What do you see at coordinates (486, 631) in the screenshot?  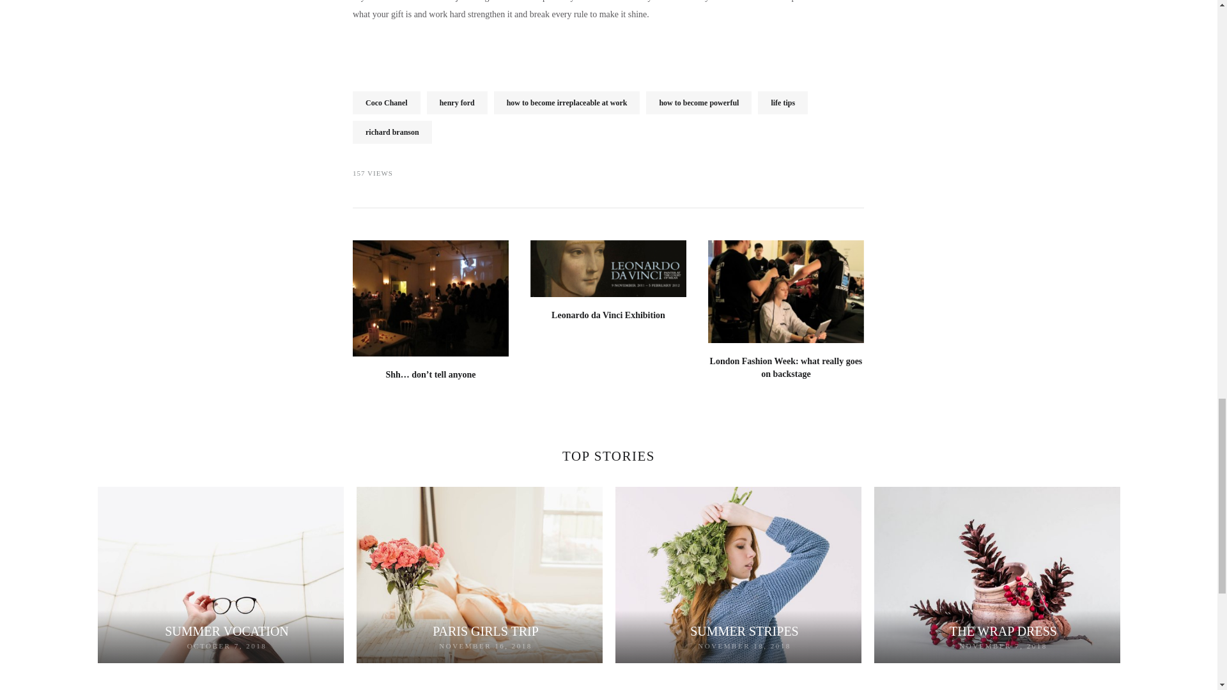 I see `Paris girls trip` at bounding box center [486, 631].